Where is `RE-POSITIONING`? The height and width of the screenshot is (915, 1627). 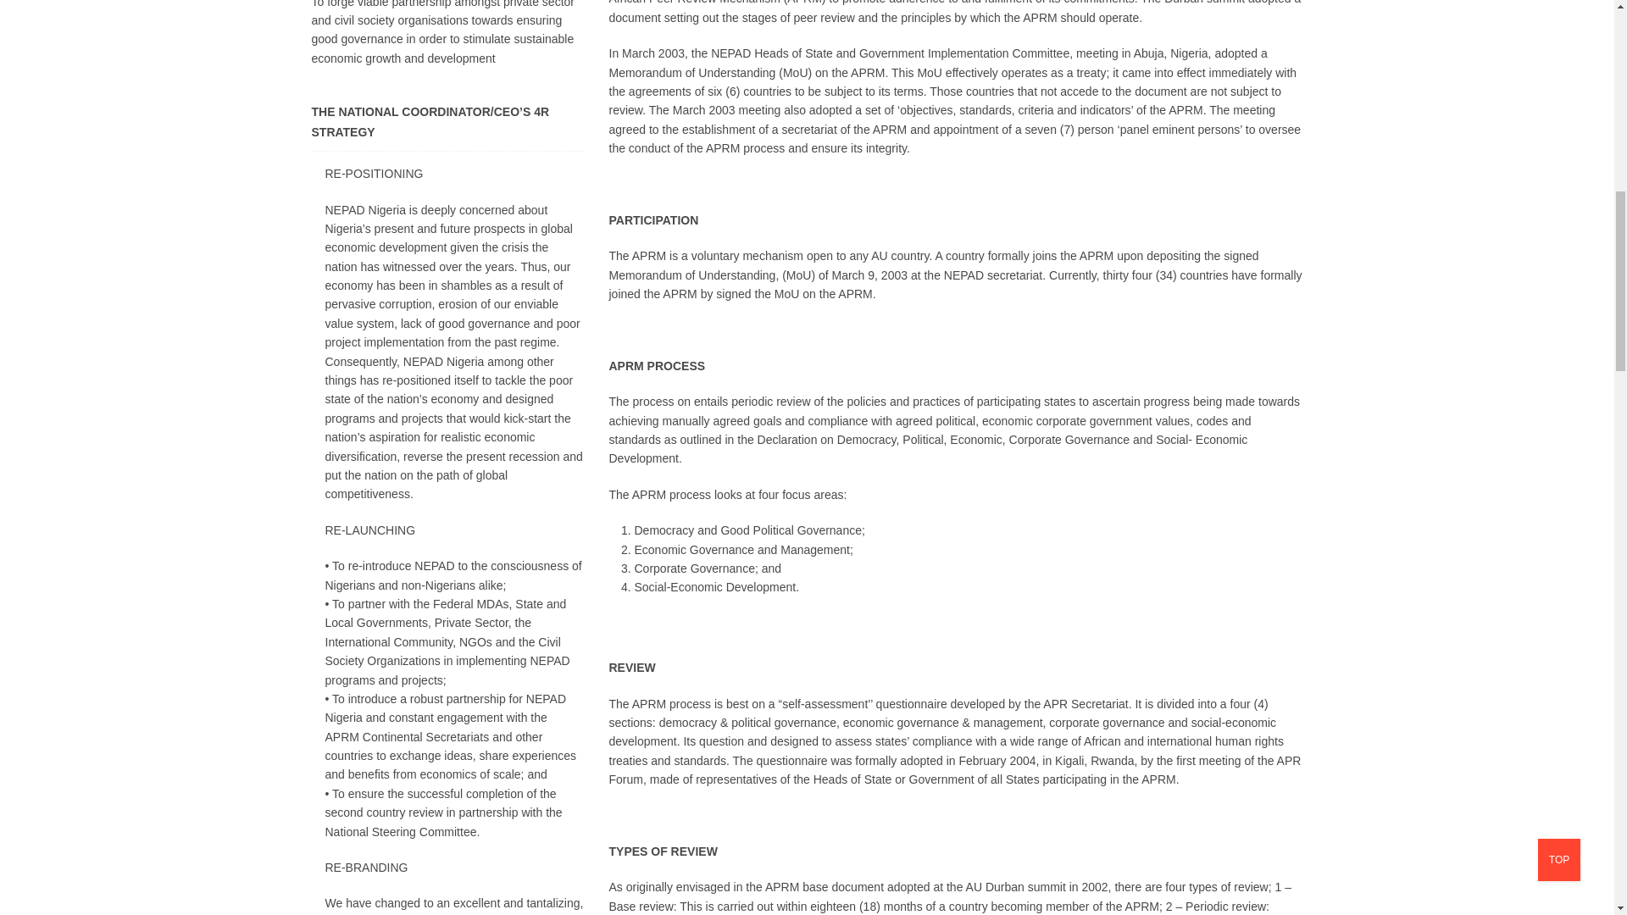
RE-POSITIONING is located at coordinates (368, 177).